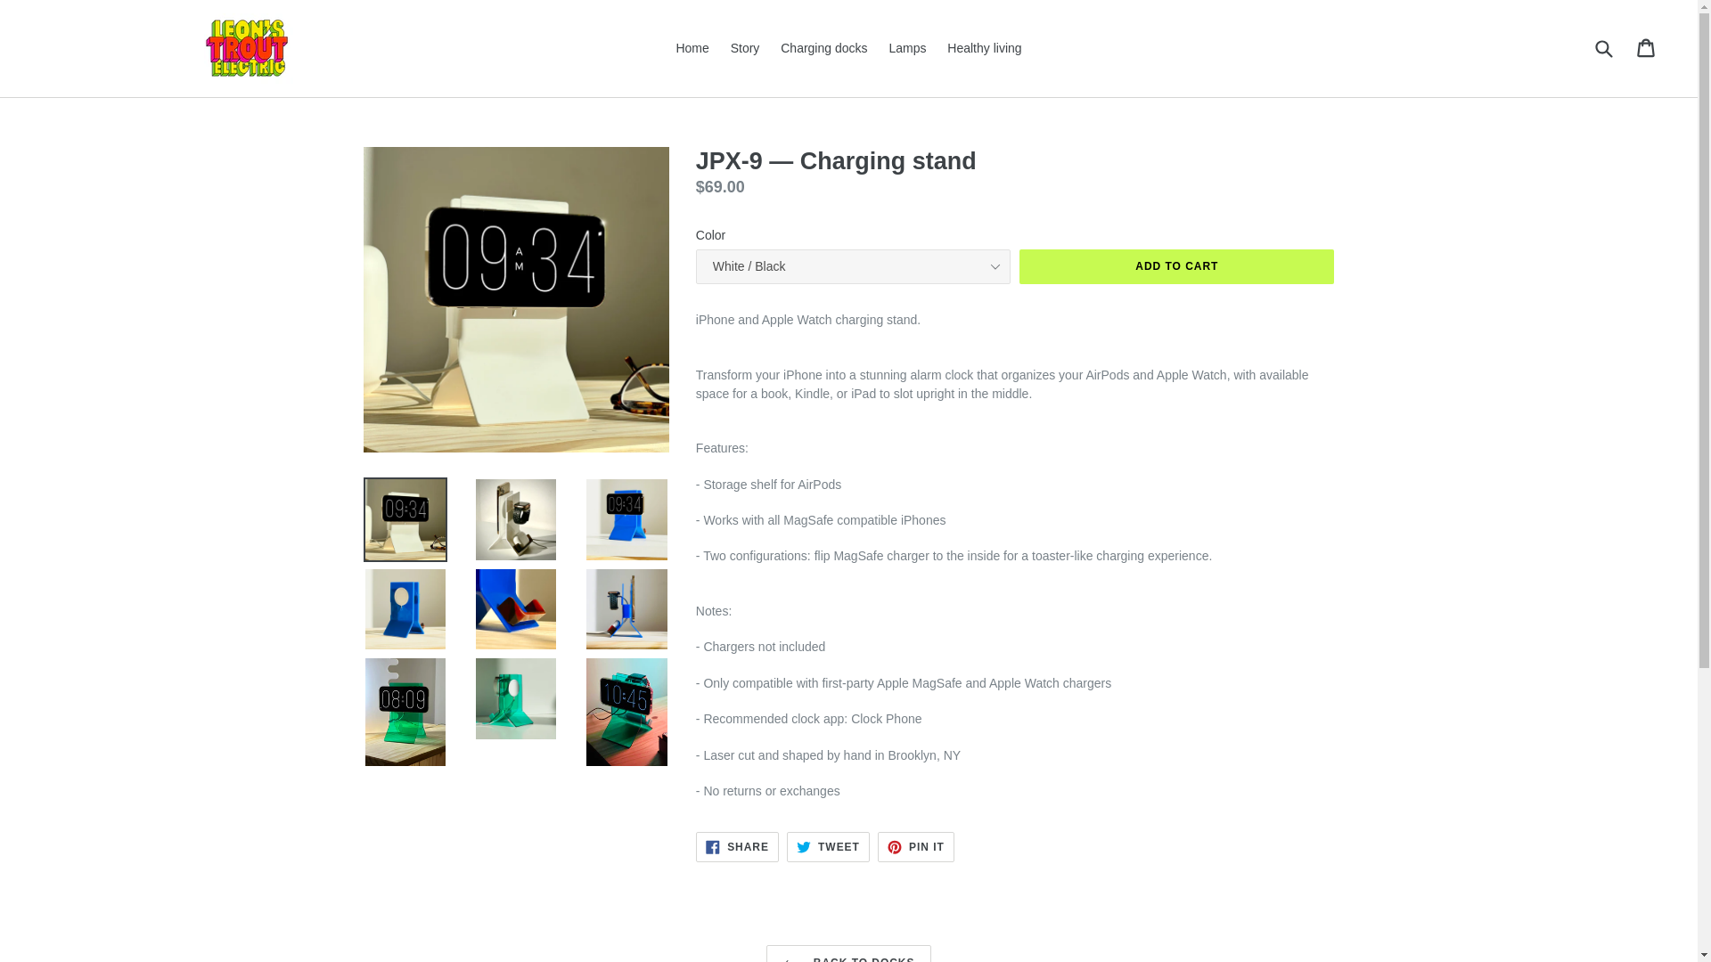 This screenshot has width=1711, height=962. What do you see at coordinates (737, 846) in the screenshot?
I see `Home` at bounding box center [737, 846].